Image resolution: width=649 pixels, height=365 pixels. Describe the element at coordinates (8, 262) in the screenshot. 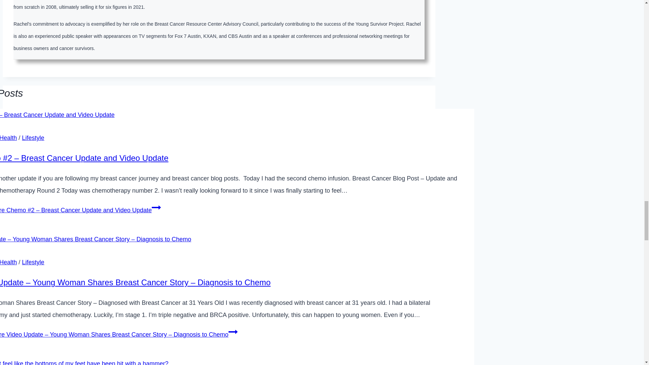

I see `Health` at that location.